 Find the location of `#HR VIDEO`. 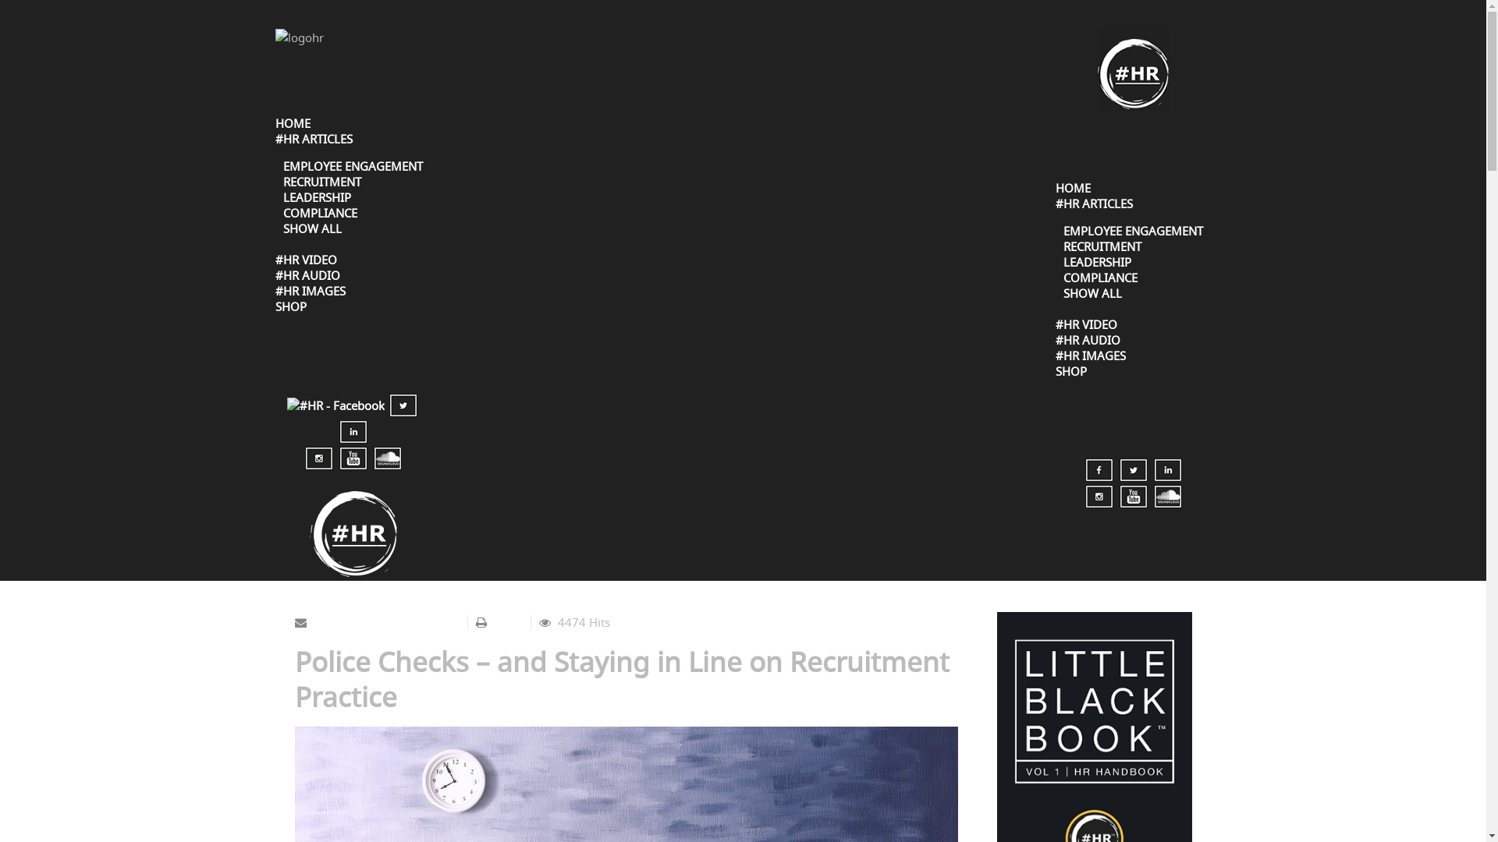

#HR VIDEO is located at coordinates (1086, 324).